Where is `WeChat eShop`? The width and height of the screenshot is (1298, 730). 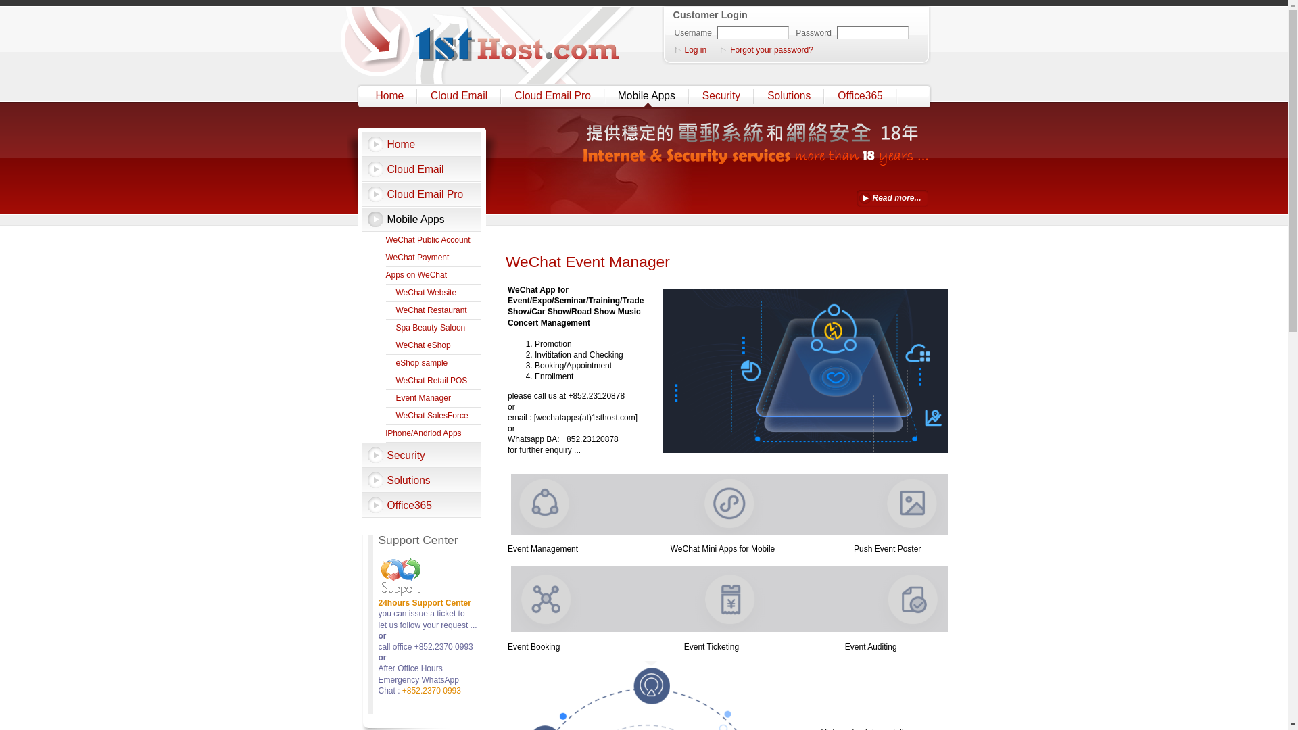
WeChat eShop is located at coordinates (433, 346).